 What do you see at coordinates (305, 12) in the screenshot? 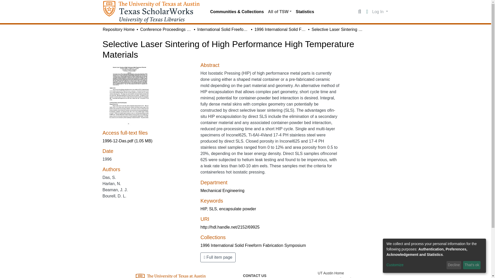
I see `Statistics` at bounding box center [305, 12].